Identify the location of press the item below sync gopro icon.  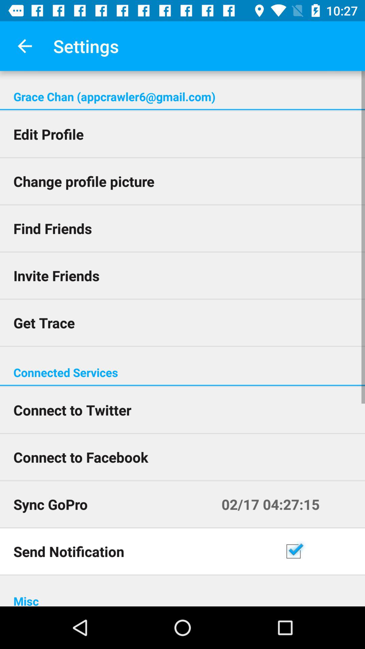
(142, 551).